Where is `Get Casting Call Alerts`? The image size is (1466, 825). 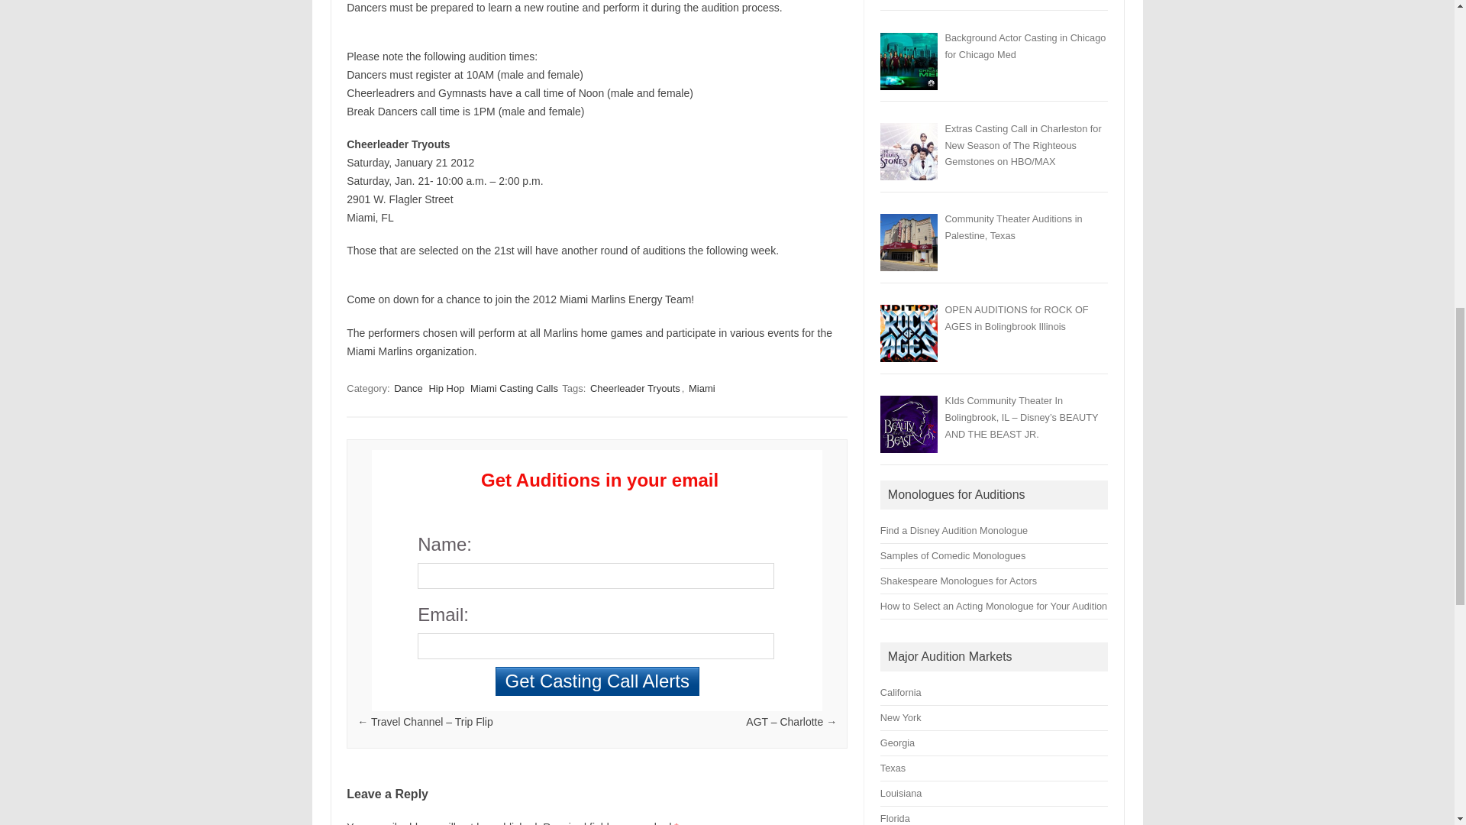
Get Casting Call Alerts is located at coordinates (597, 681).